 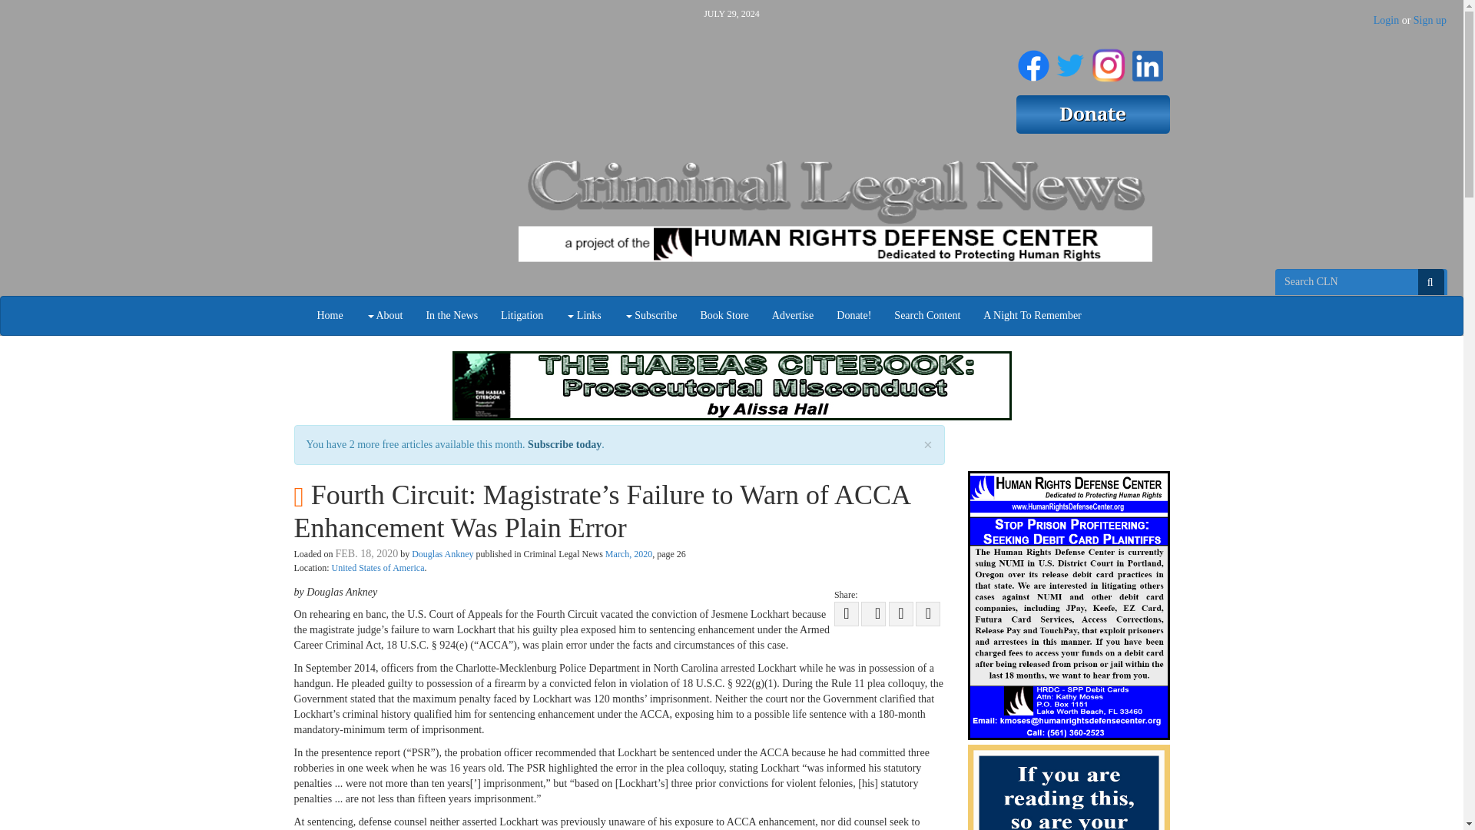 I want to click on Subscribe today, so click(x=565, y=444).